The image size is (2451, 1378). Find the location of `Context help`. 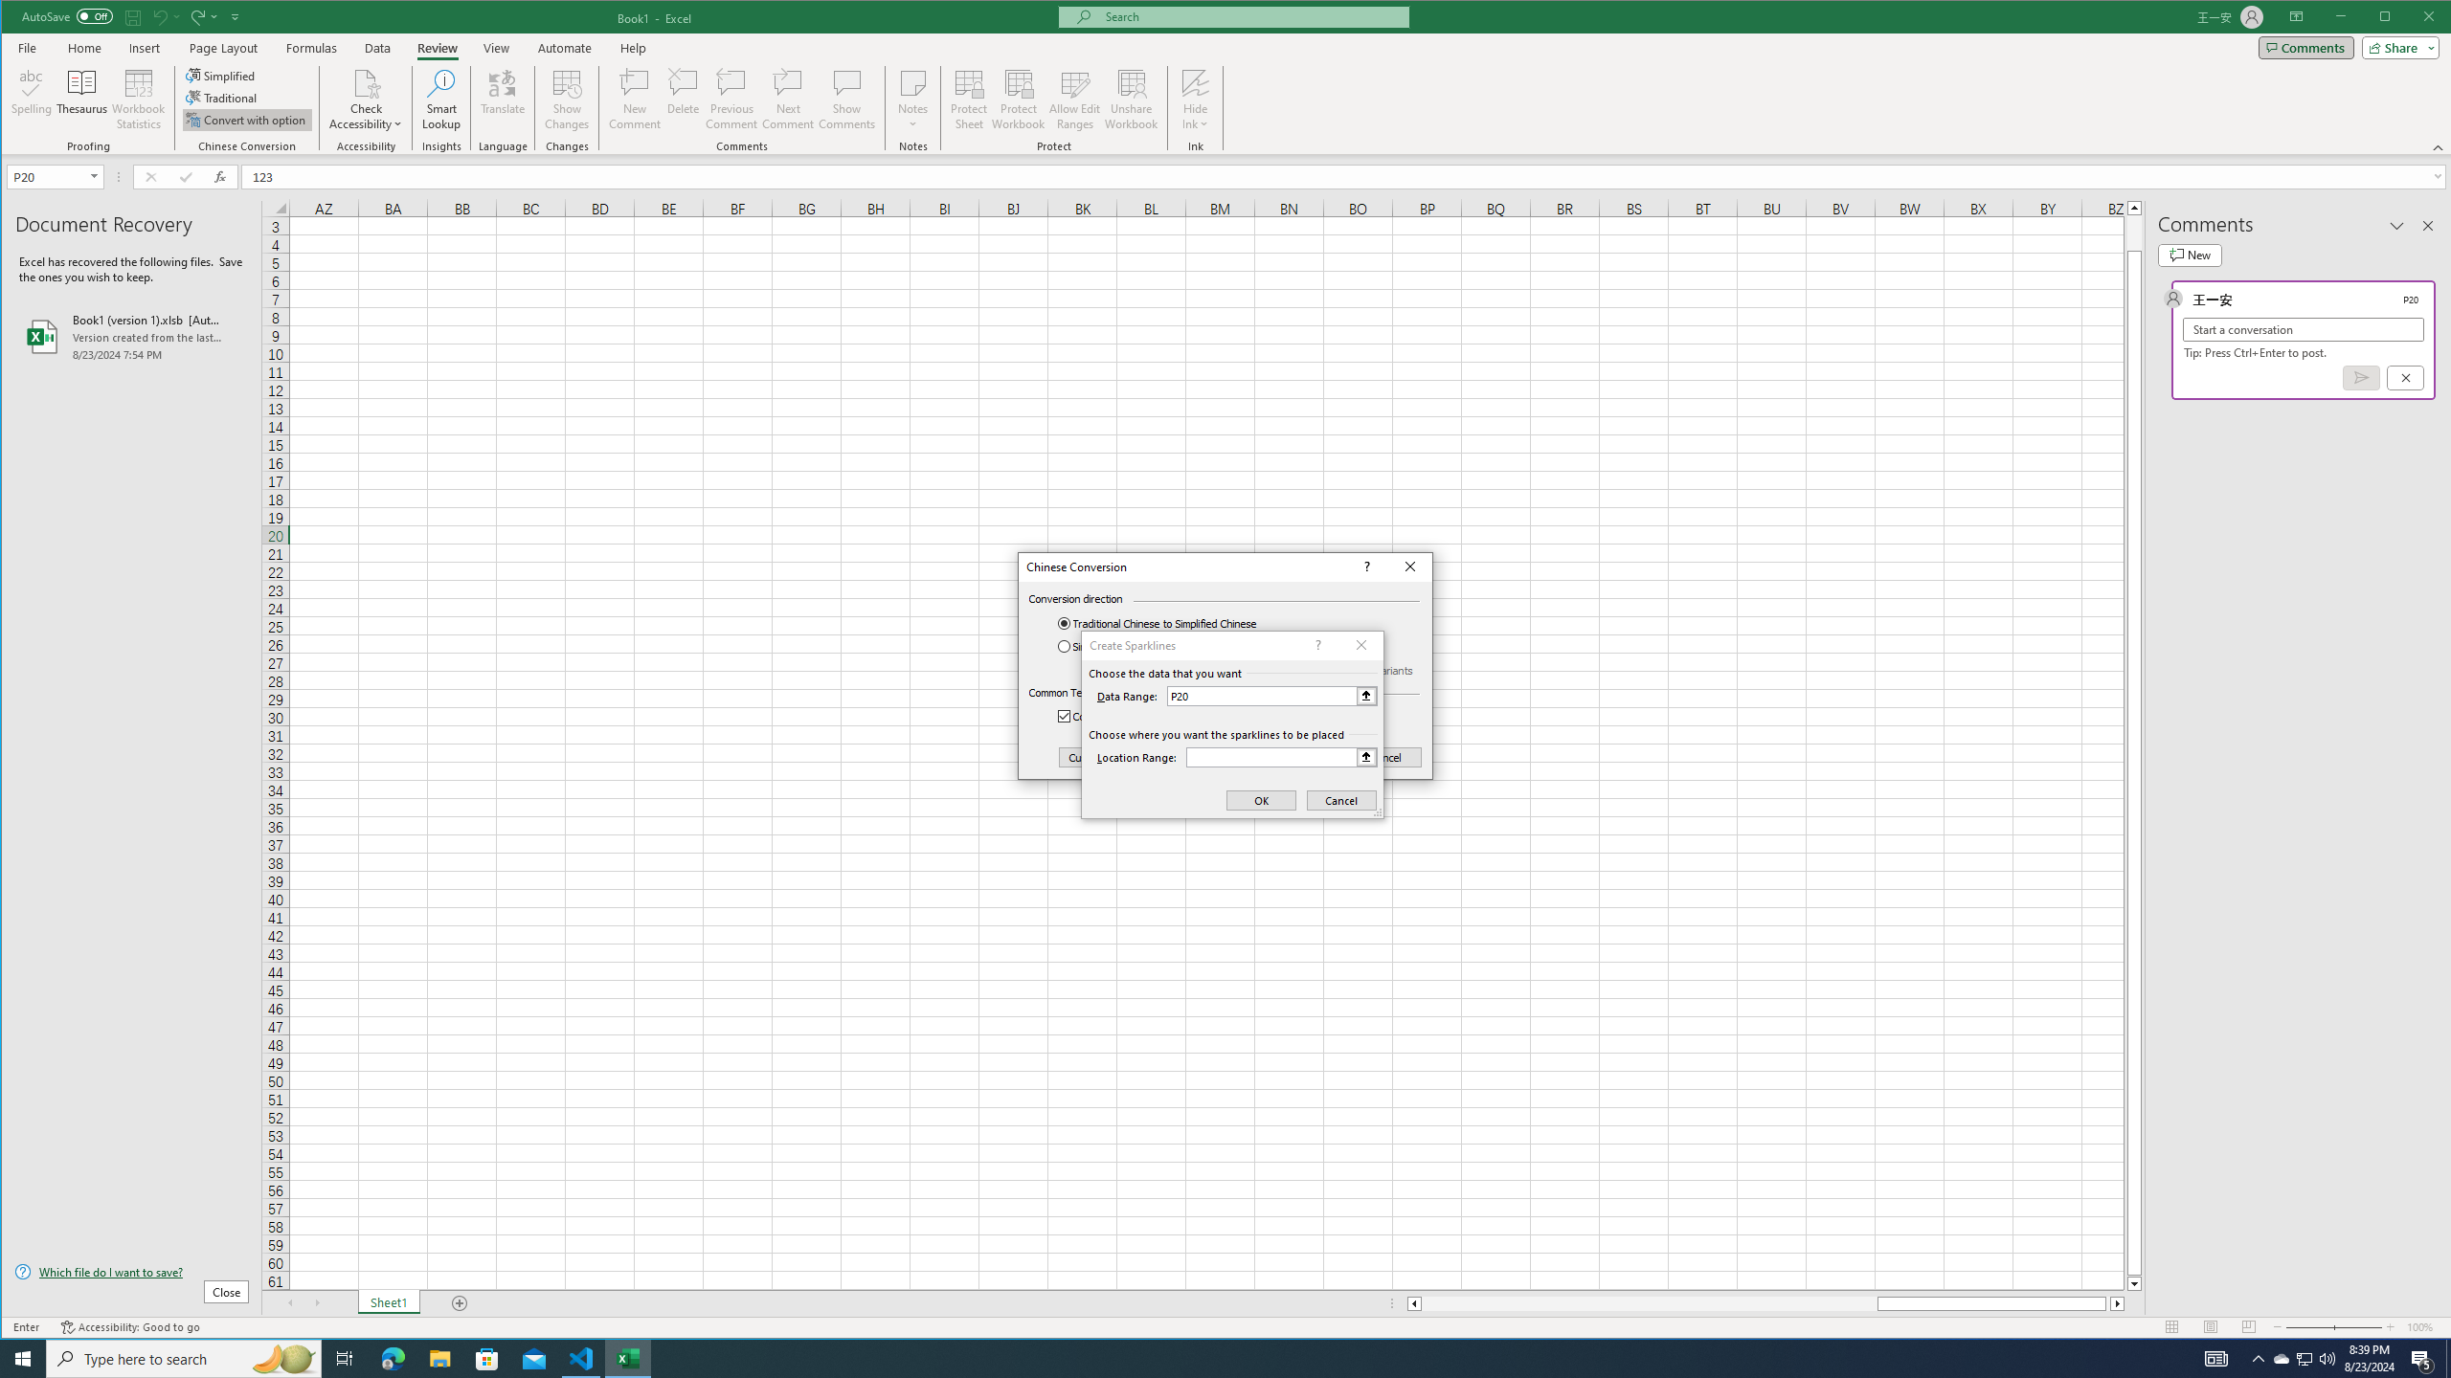

Context help is located at coordinates (1364, 567).